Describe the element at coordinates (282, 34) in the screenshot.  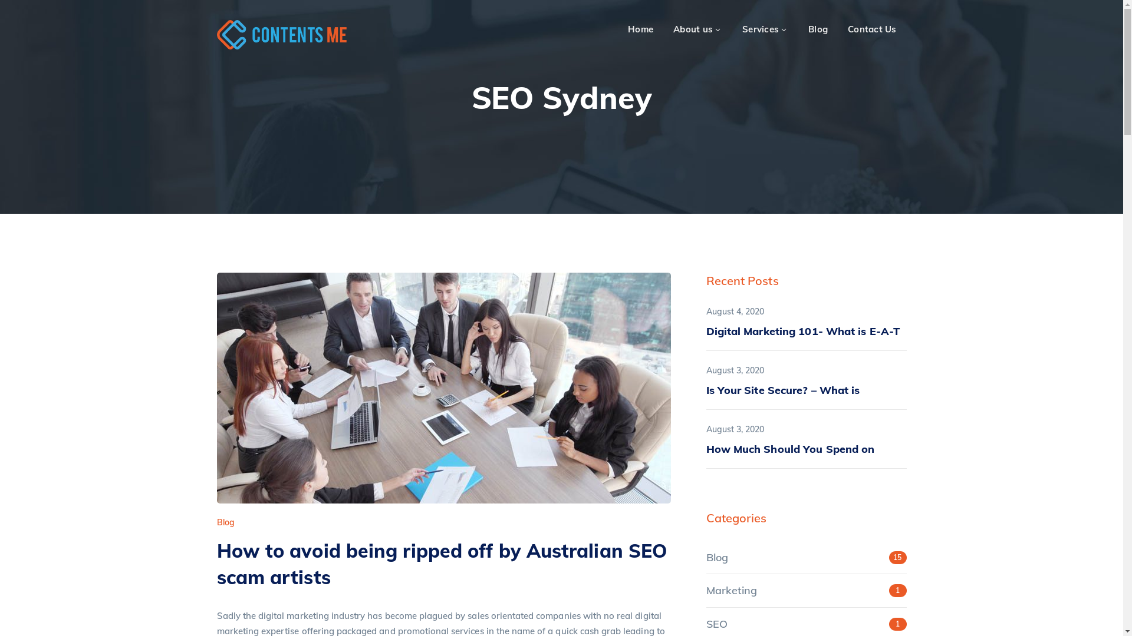
I see `Content's Me` at that location.